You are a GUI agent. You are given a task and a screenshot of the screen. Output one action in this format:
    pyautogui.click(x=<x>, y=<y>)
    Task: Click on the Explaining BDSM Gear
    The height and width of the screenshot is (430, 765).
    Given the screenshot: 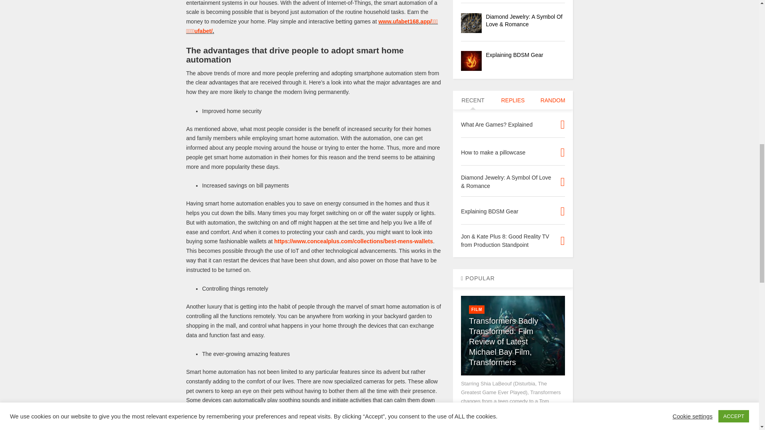 What is the action you would take?
    pyautogui.click(x=471, y=61)
    